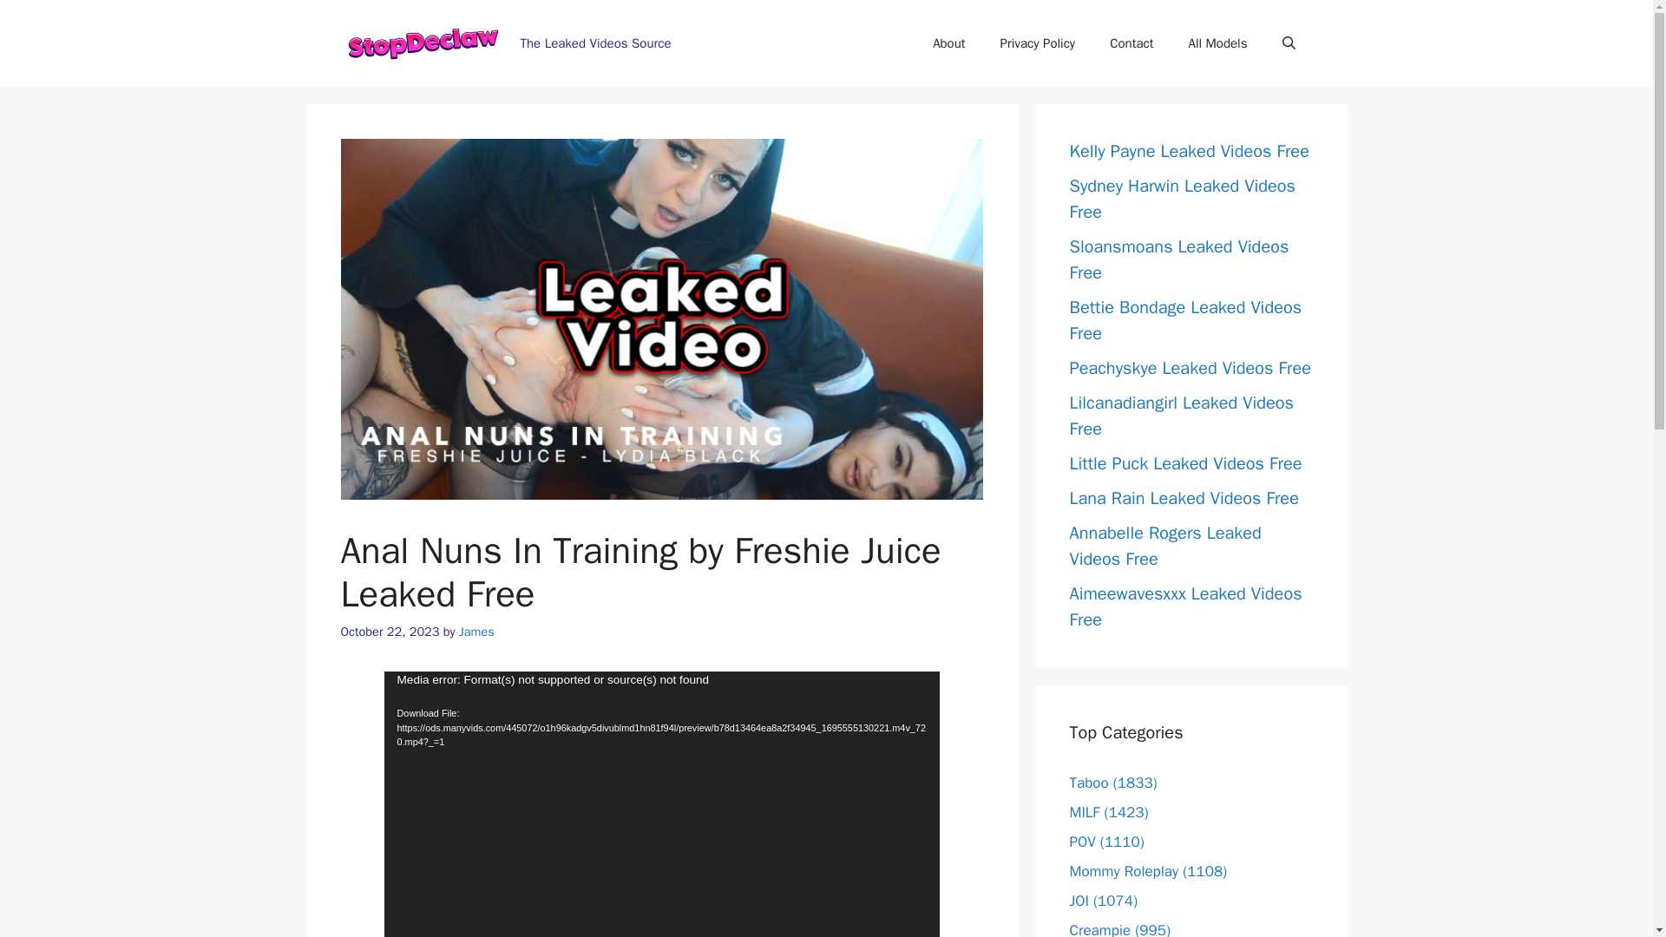 This screenshot has width=1666, height=937. Describe the element at coordinates (477, 632) in the screenshot. I see `View all posts by James` at that location.